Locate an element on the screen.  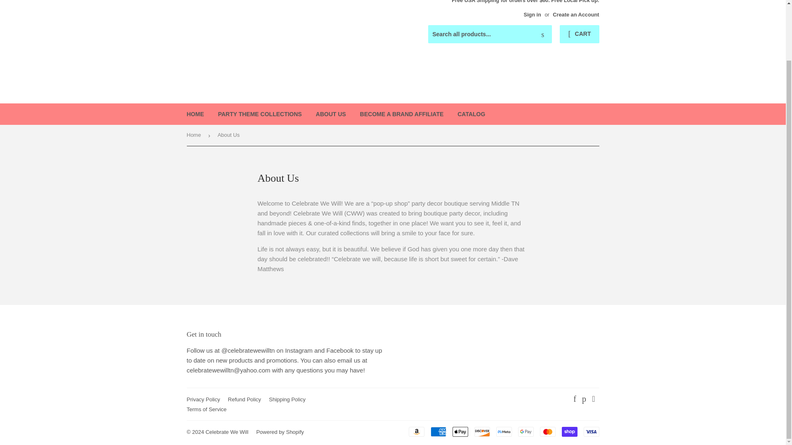
Powered by Shopify is located at coordinates (280, 432).